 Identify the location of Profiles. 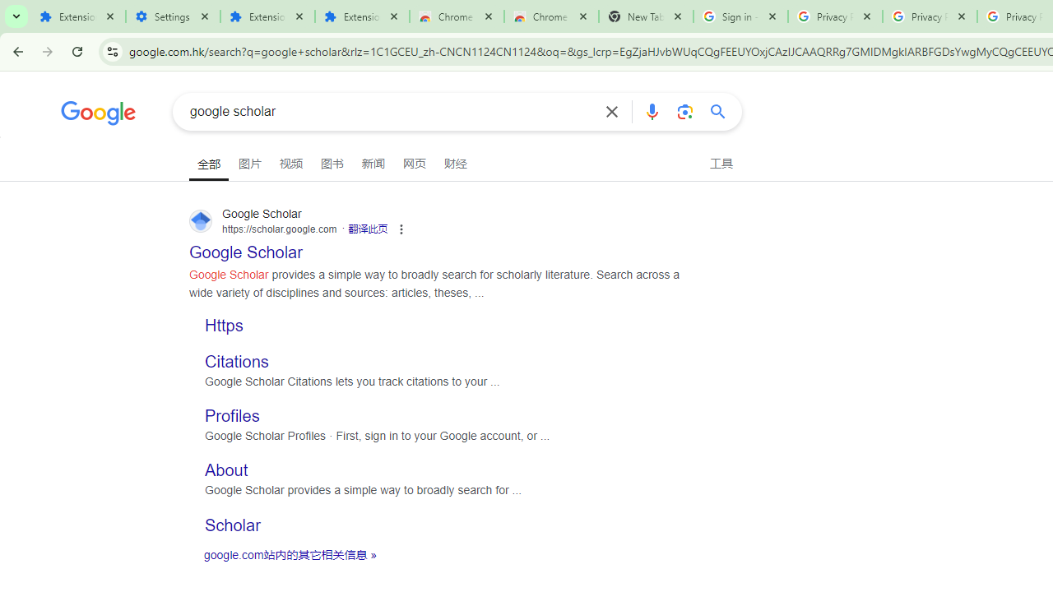
(232, 416).